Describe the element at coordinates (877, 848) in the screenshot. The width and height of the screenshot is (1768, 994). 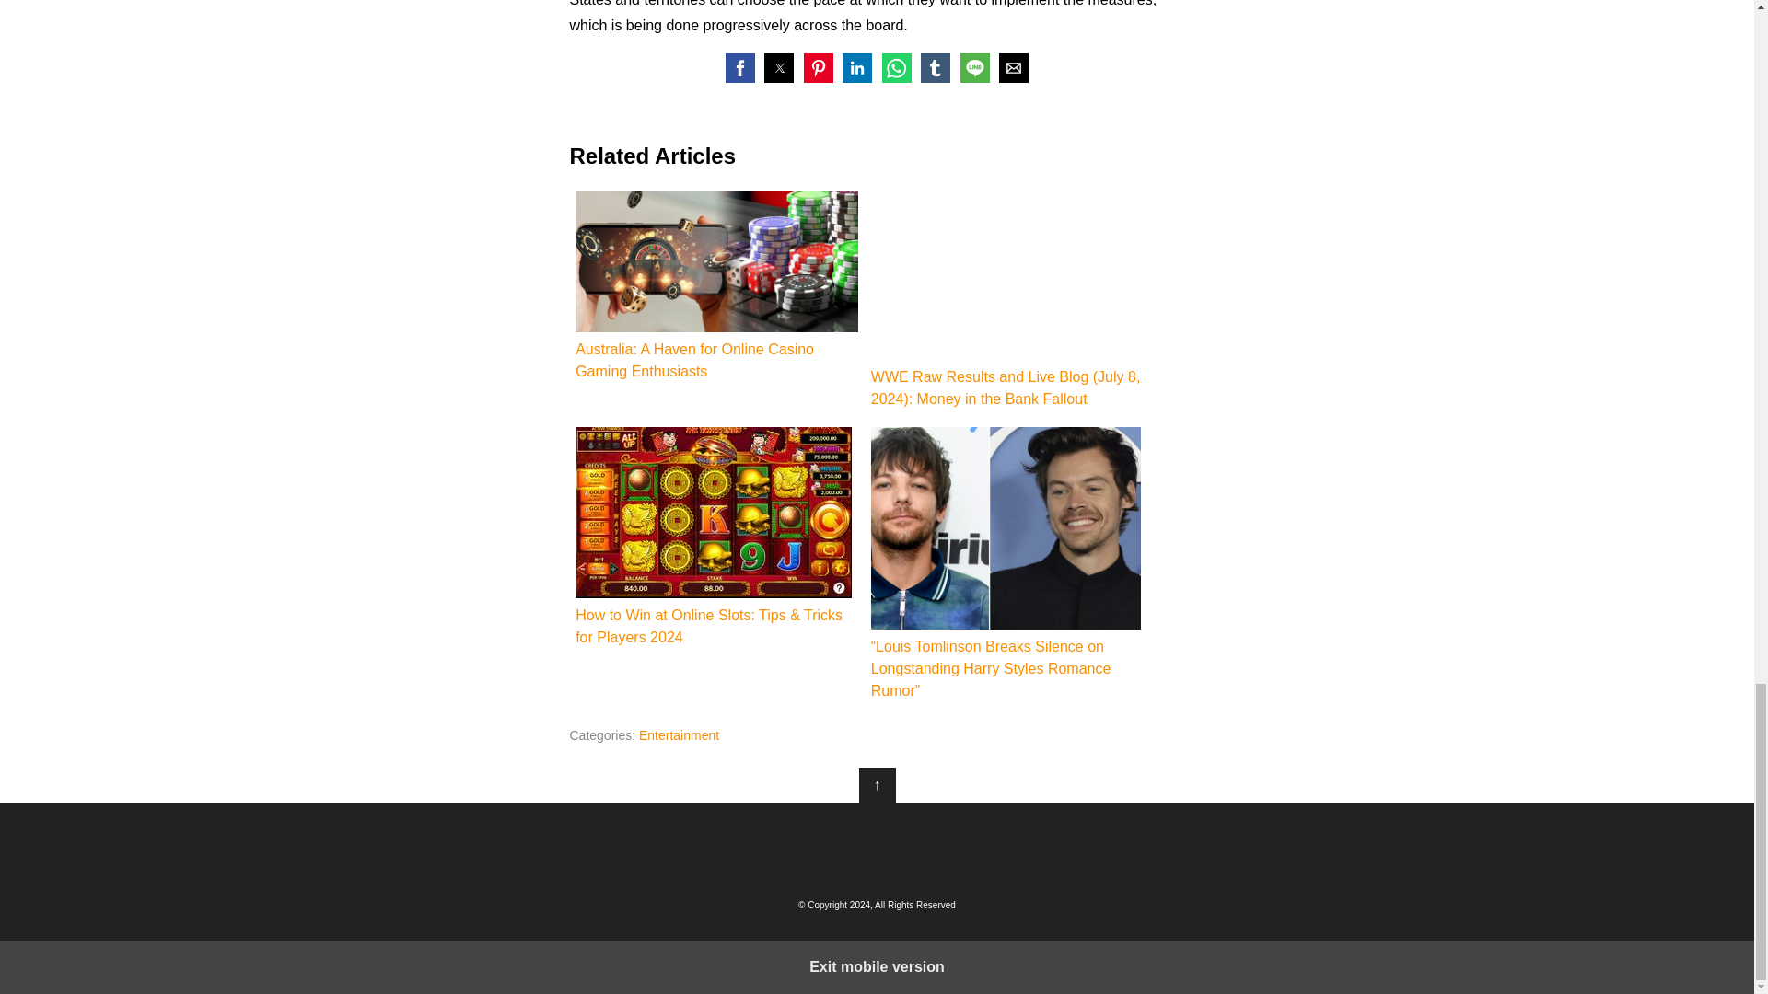
I see `Sydneynewstoday.com` at that location.